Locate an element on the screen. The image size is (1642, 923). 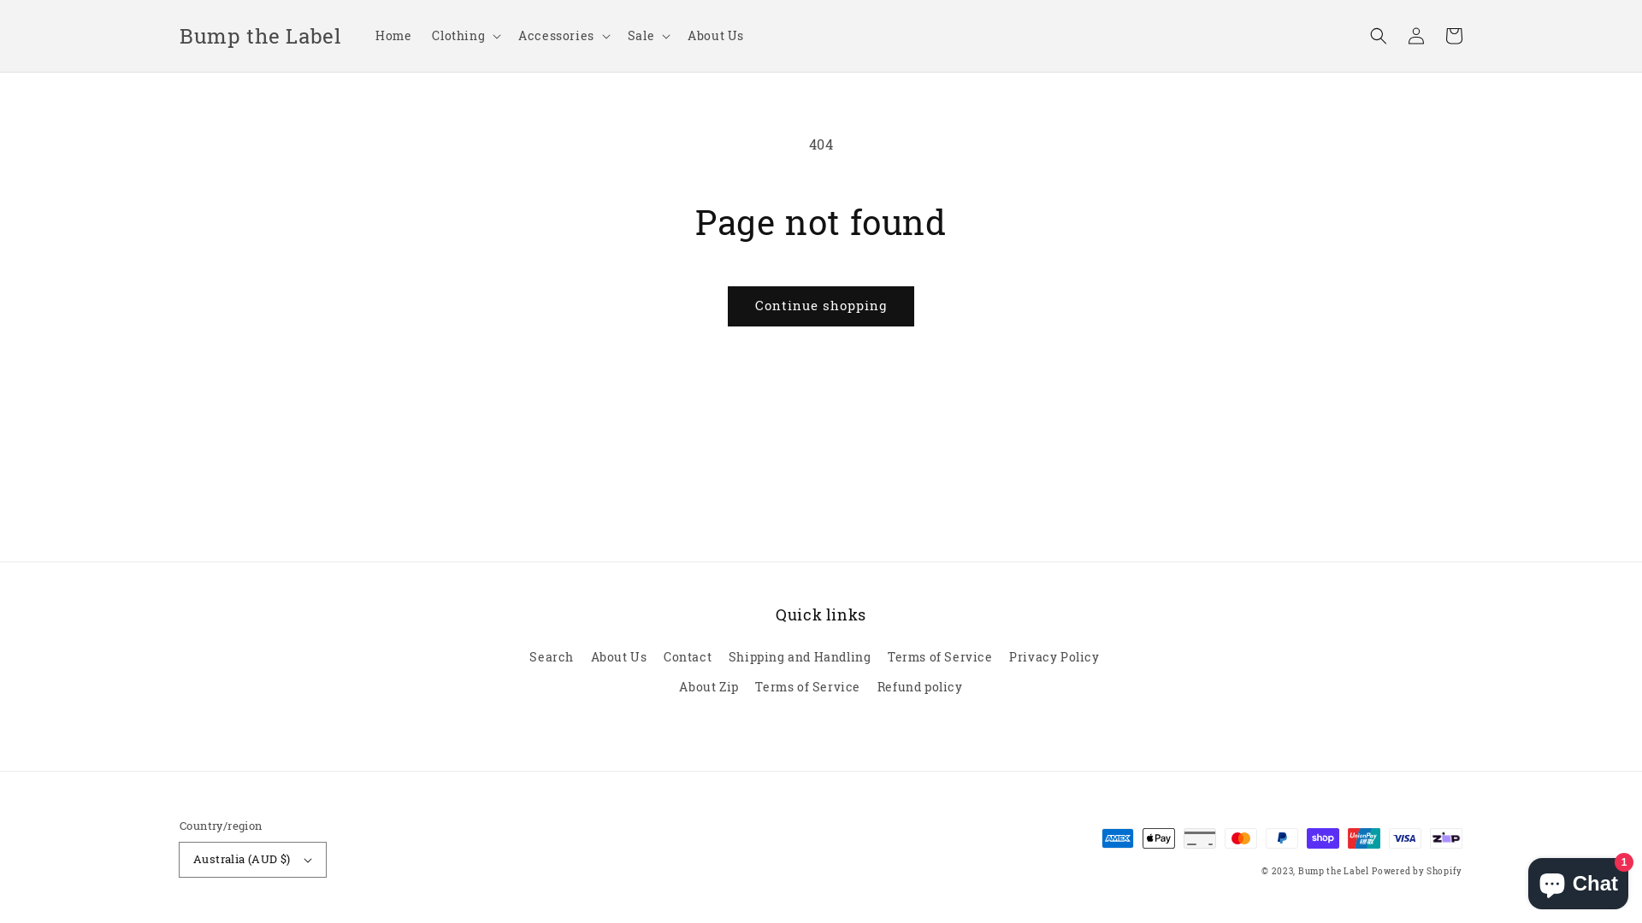
About Zip is located at coordinates (708, 687).